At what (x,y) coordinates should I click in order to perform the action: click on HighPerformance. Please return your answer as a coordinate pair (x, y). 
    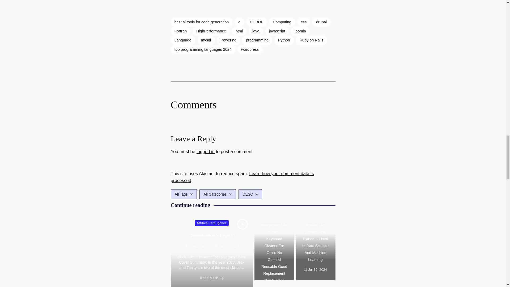
    Looking at the image, I should click on (211, 31).